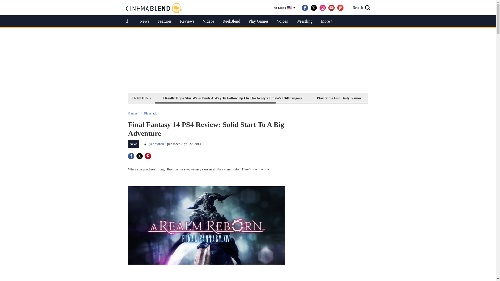  Describe the element at coordinates (258, 21) in the screenshot. I see `Play Games` at that location.